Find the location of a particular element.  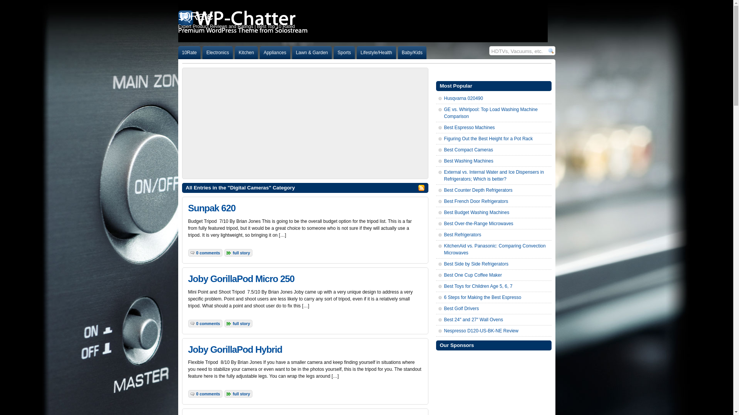

KitchenAid vs. Panasonic: Comparing Convection Microwaves is located at coordinates (495, 249).